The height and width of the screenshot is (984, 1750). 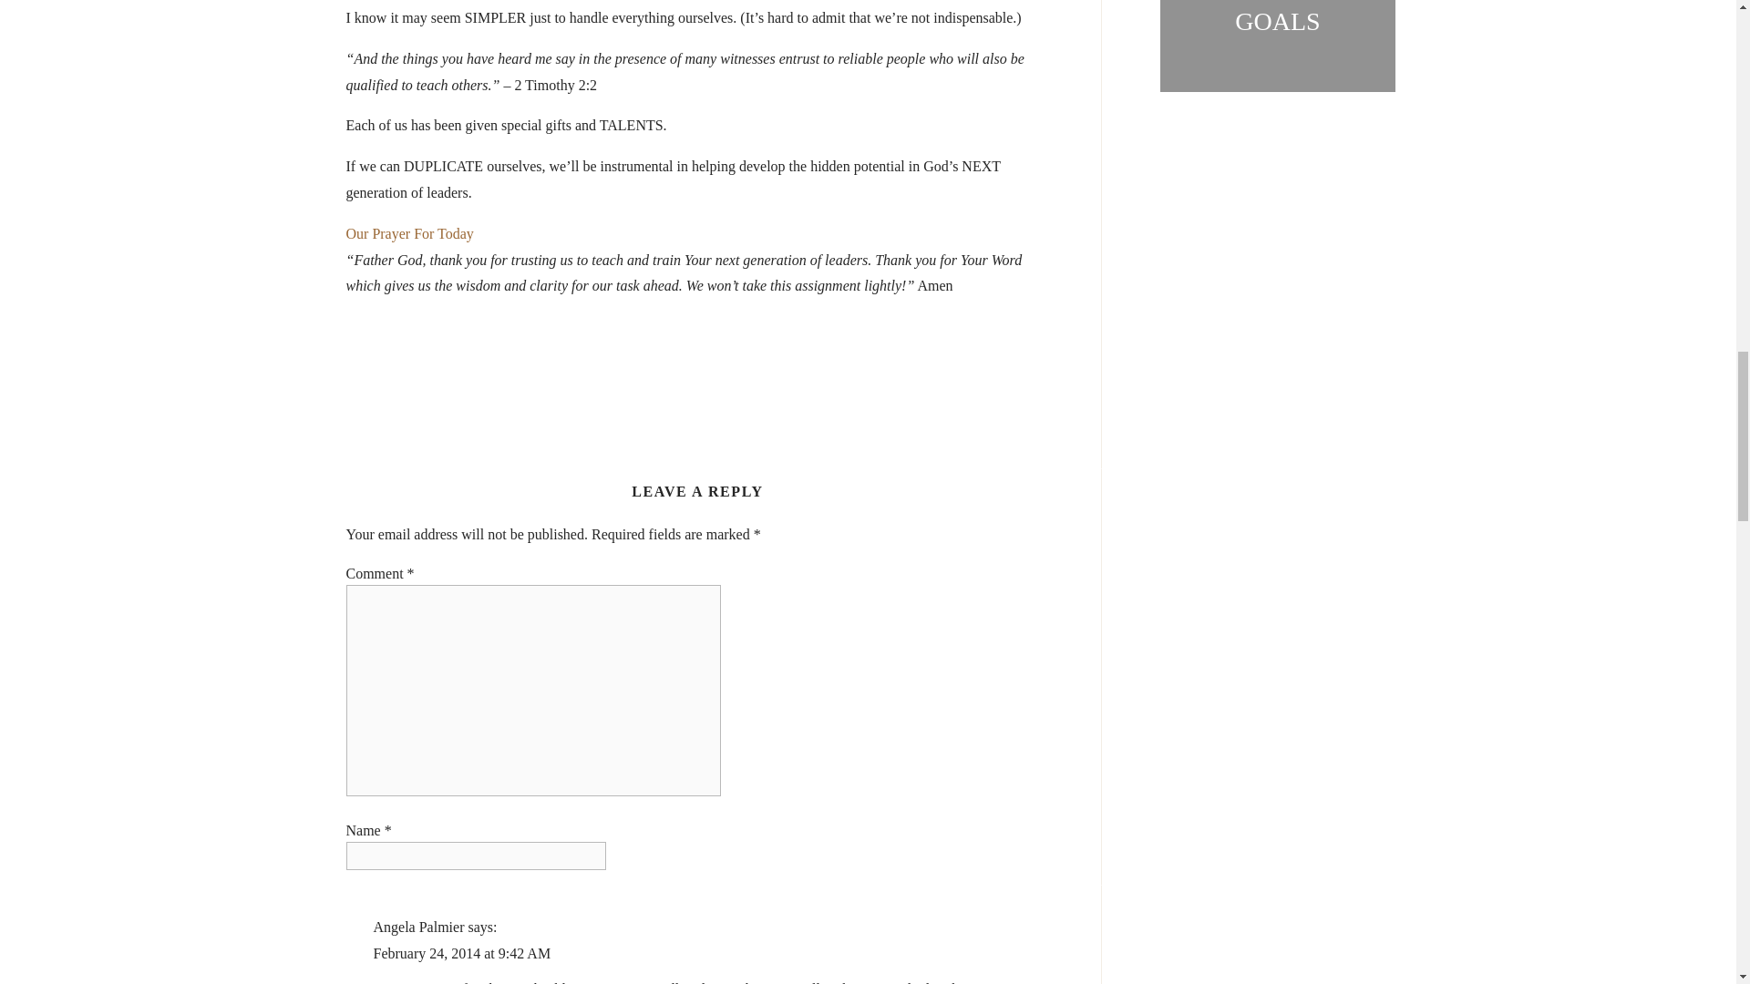 What do you see at coordinates (462, 953) in the screenshot?
I see `February 24, 2014 at 9:42 AM` at bounding box center [462, 953].